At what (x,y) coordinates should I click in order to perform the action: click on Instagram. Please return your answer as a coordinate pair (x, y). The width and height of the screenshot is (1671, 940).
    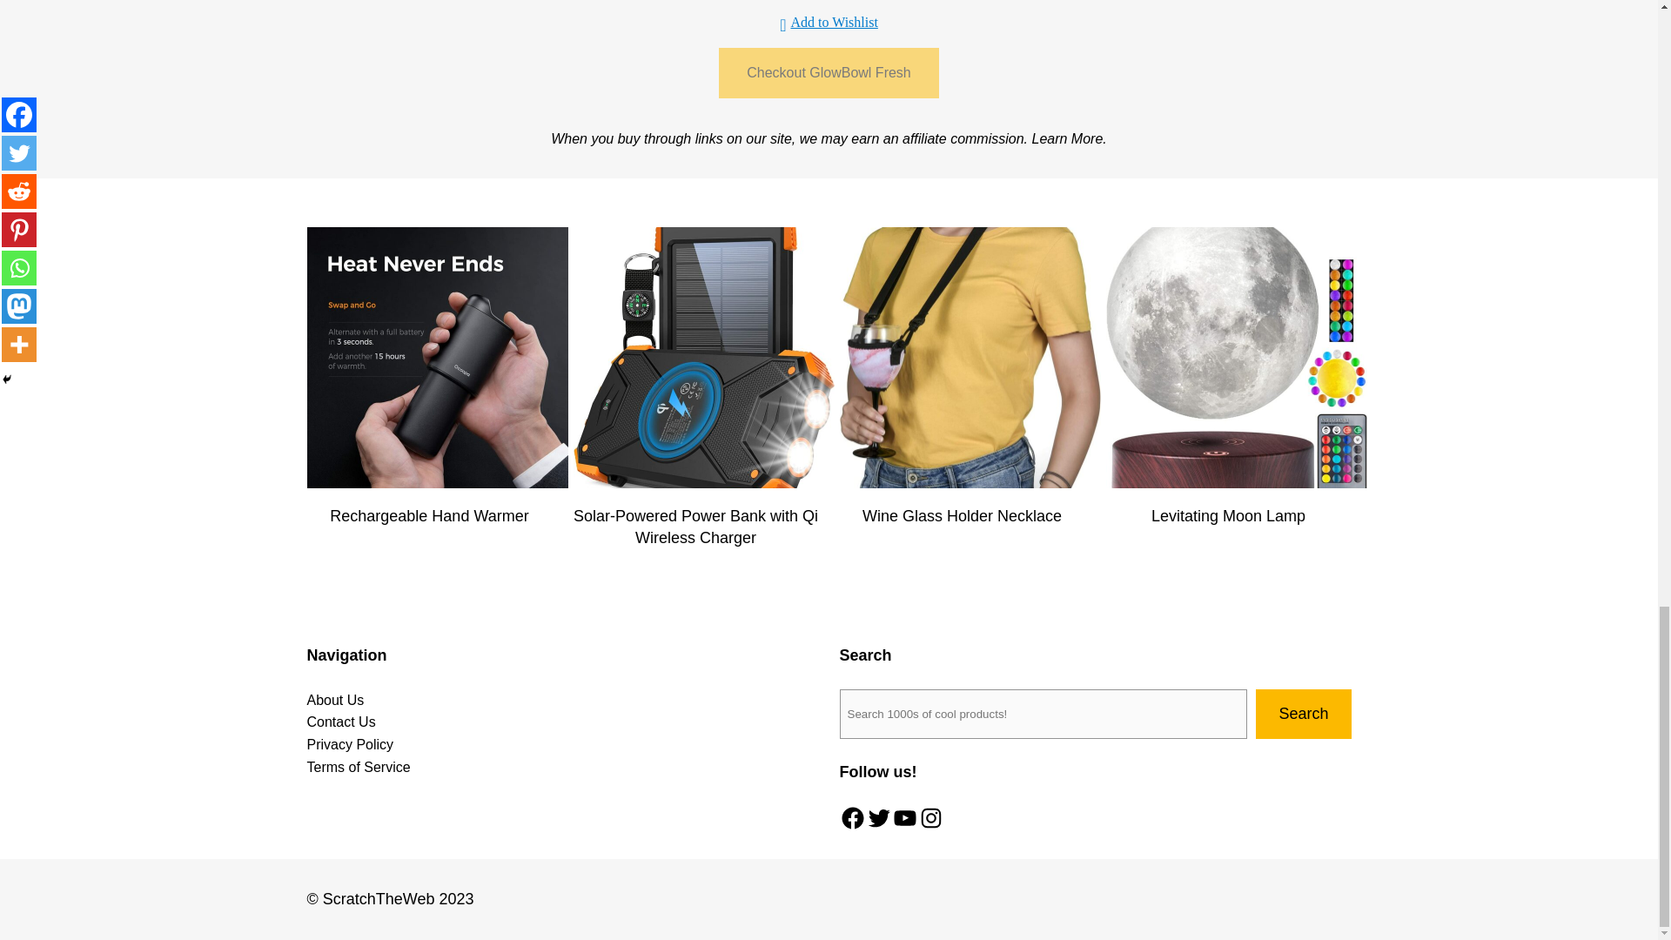
    Looking at the image, I should click on (930, 817).